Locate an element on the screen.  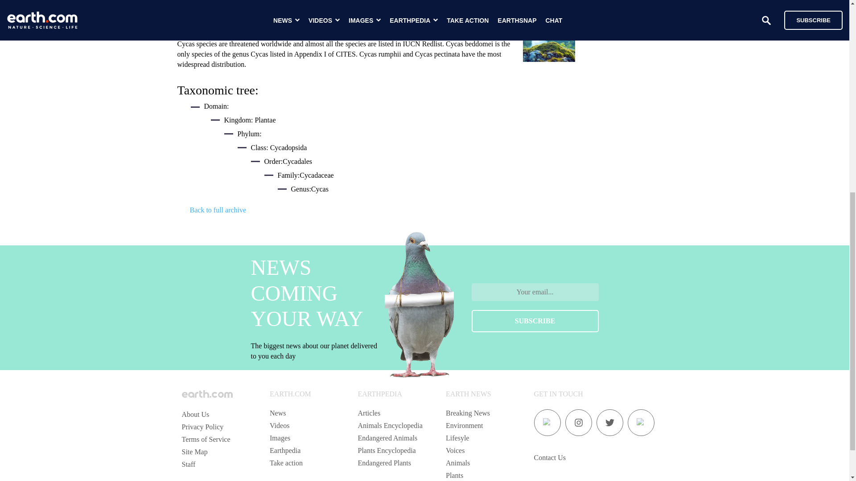
Take action is located at coordinates (286, 463).